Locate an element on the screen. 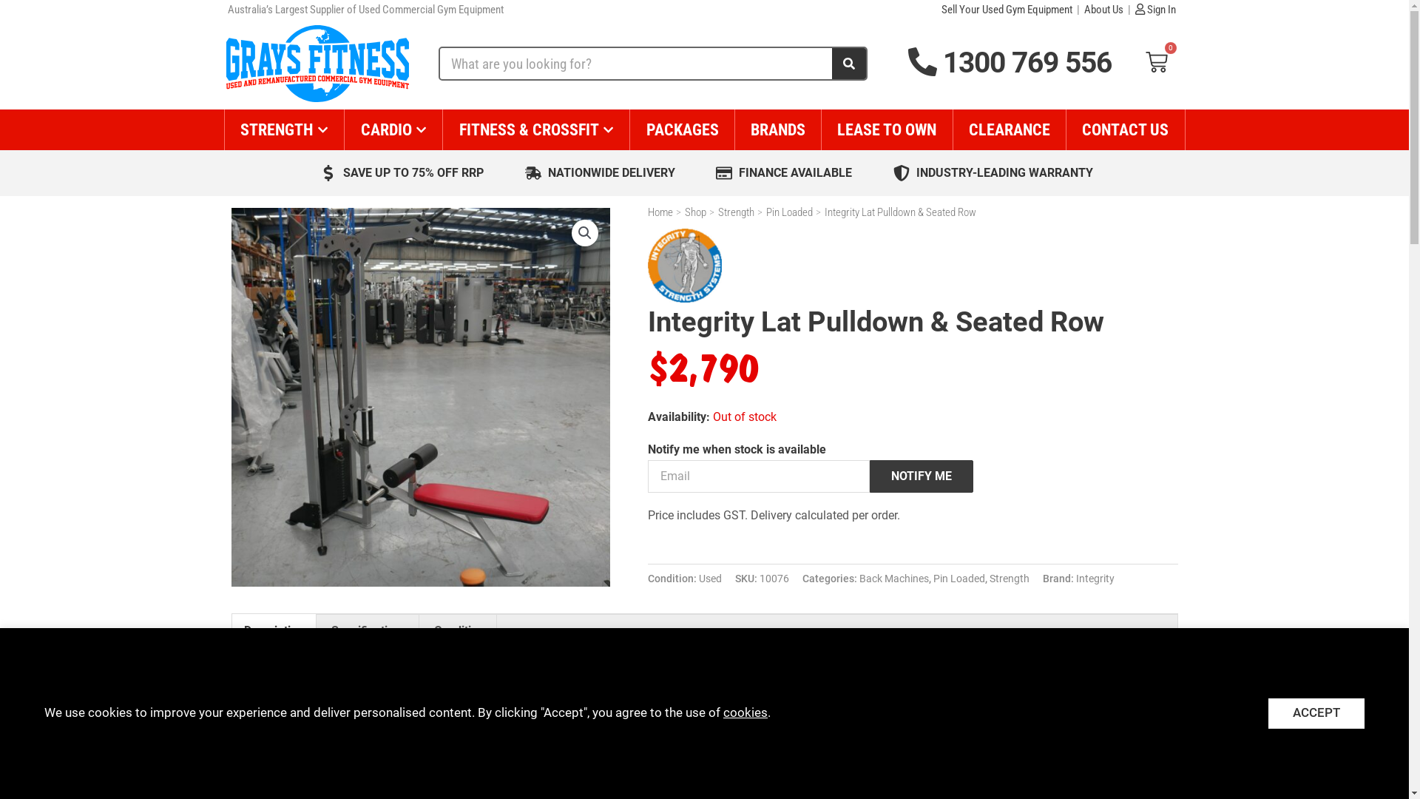 Image resolution: width=1420 pixels, height=799 pixels. SAVE UP TO 75% OFF RRP is located at coordinates (401, 173).